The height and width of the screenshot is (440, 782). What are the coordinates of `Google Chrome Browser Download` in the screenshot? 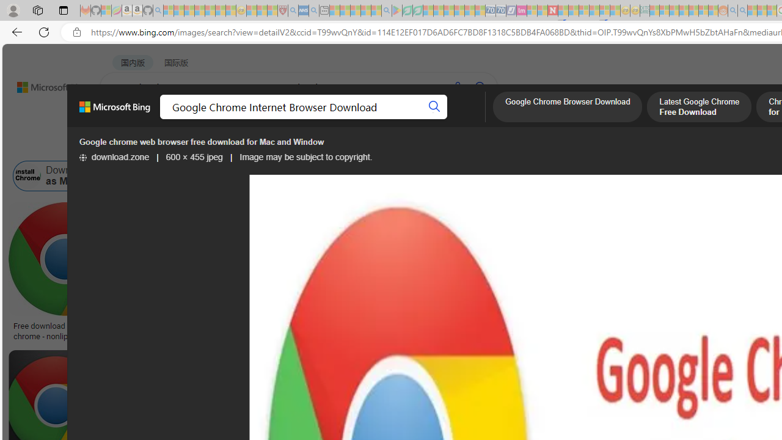 It's located at (568, 108).